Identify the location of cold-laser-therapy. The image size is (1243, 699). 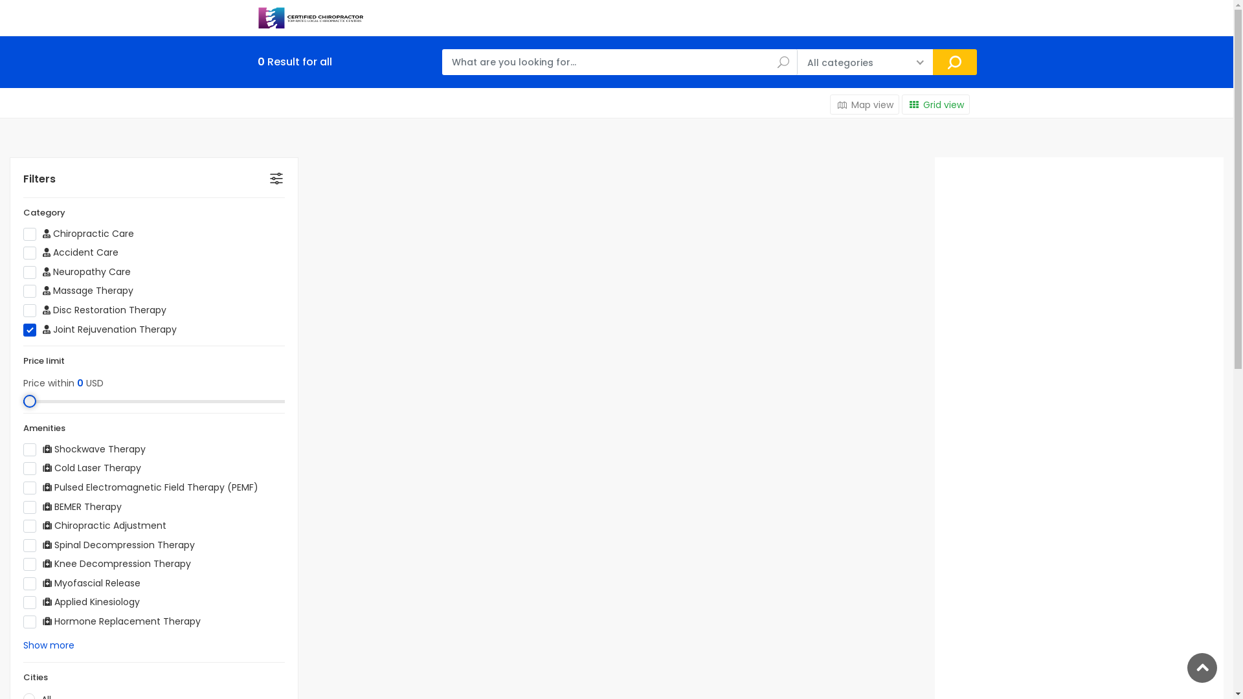
(145, 466).